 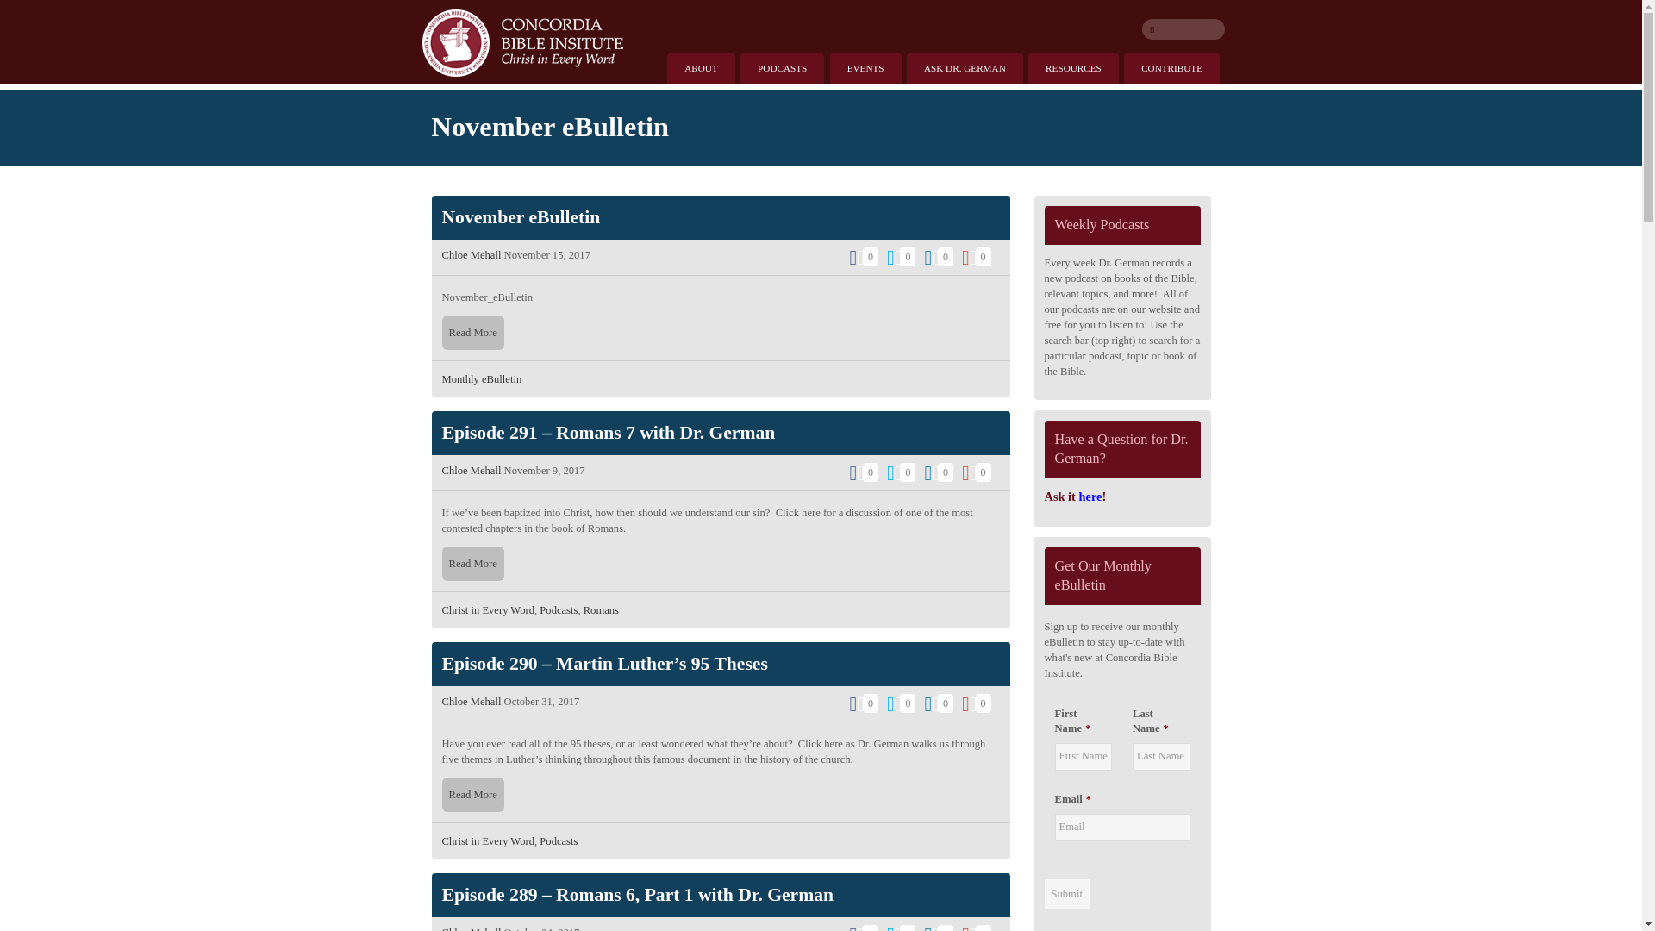 I want to click on Posts by Chloe Mehall, so click(x=471, y=470).